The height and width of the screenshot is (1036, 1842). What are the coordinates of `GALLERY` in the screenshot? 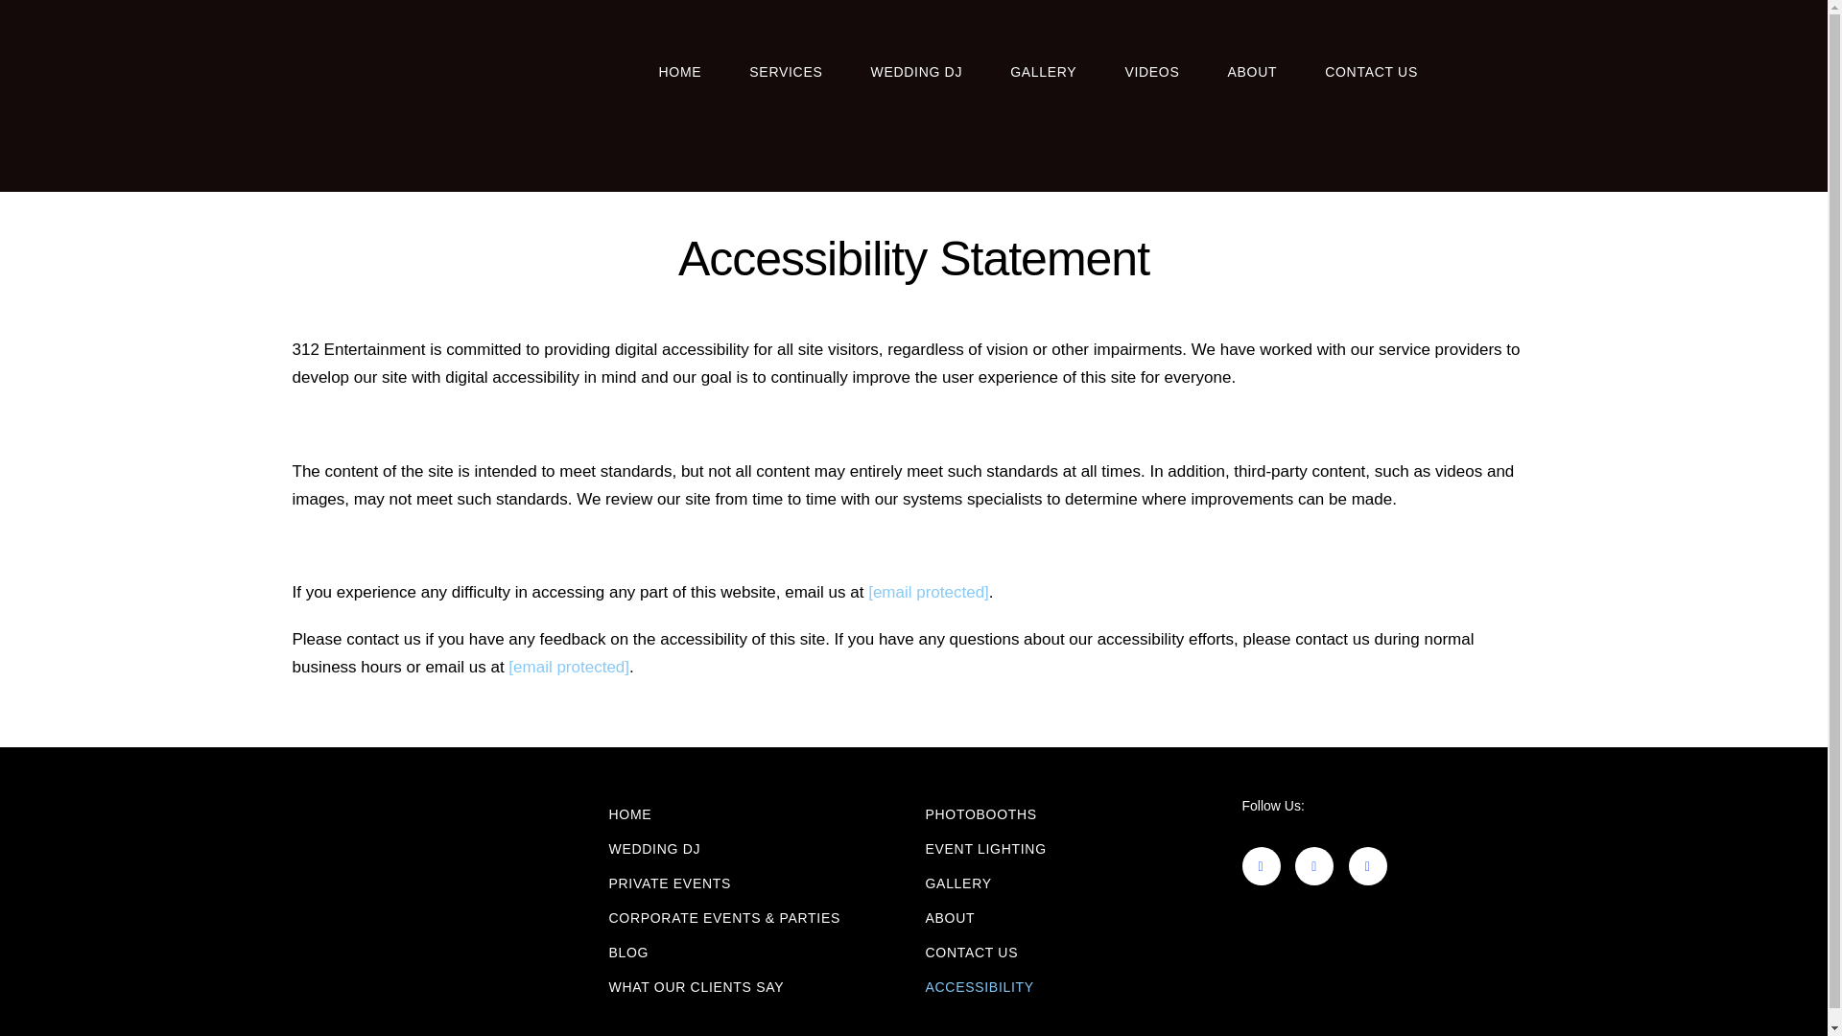 It's located at (1042, 71).